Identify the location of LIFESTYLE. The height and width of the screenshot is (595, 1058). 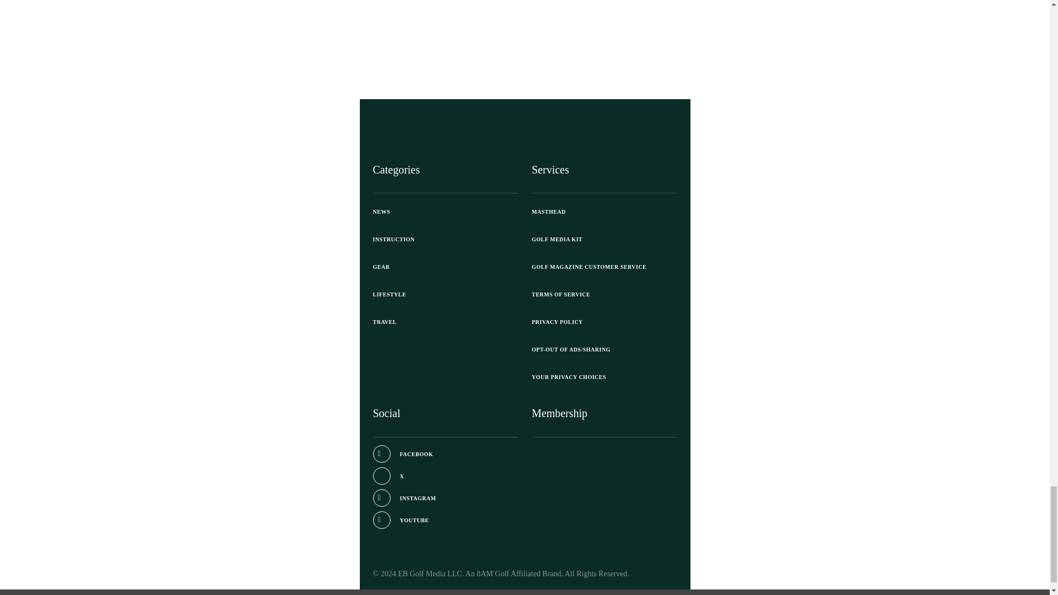
(445, 294).